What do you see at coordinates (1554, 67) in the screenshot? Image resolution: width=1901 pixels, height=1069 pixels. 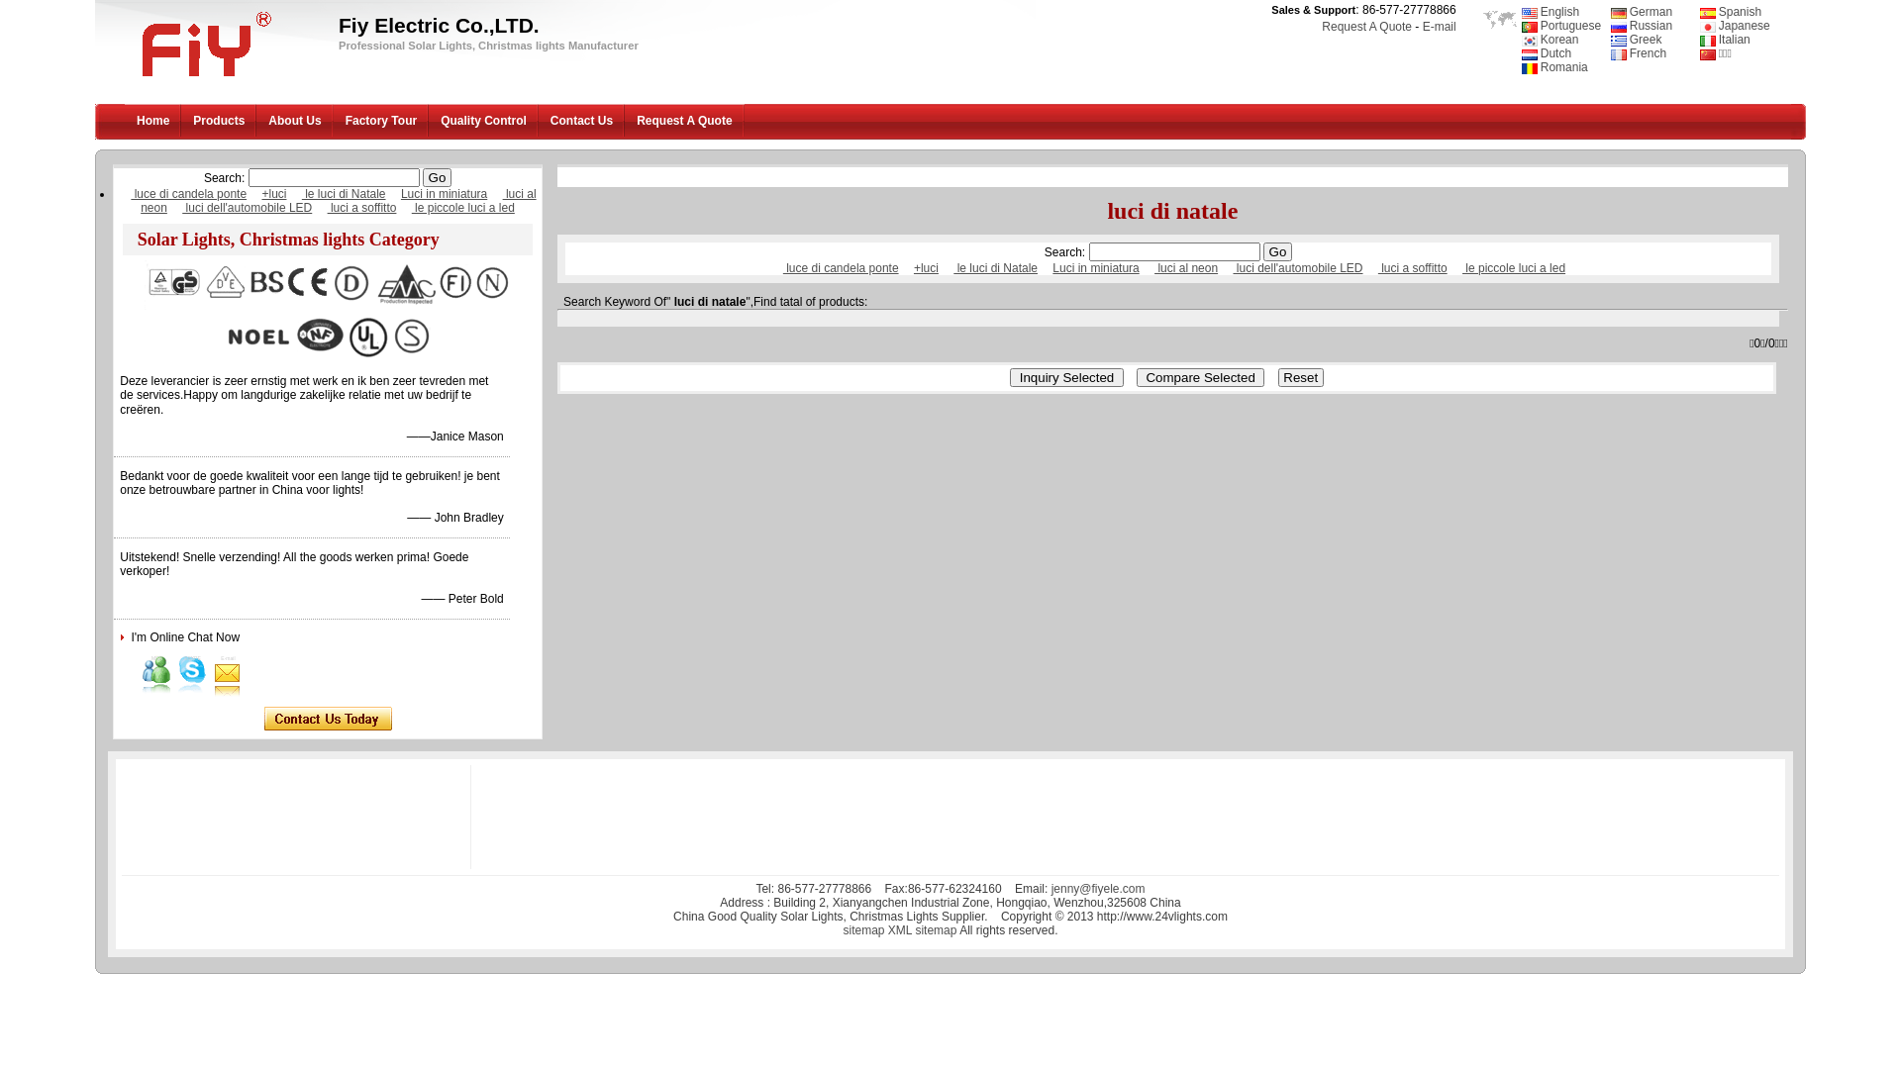 I see `Romania` at bounding box center [1554, 67].